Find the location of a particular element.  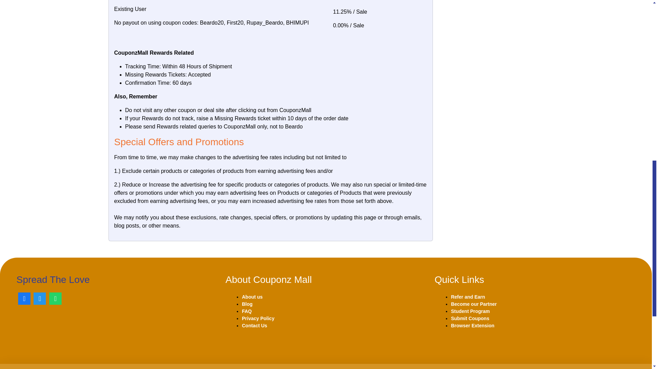

Privacy Policy is located at coordinates (258, 318).